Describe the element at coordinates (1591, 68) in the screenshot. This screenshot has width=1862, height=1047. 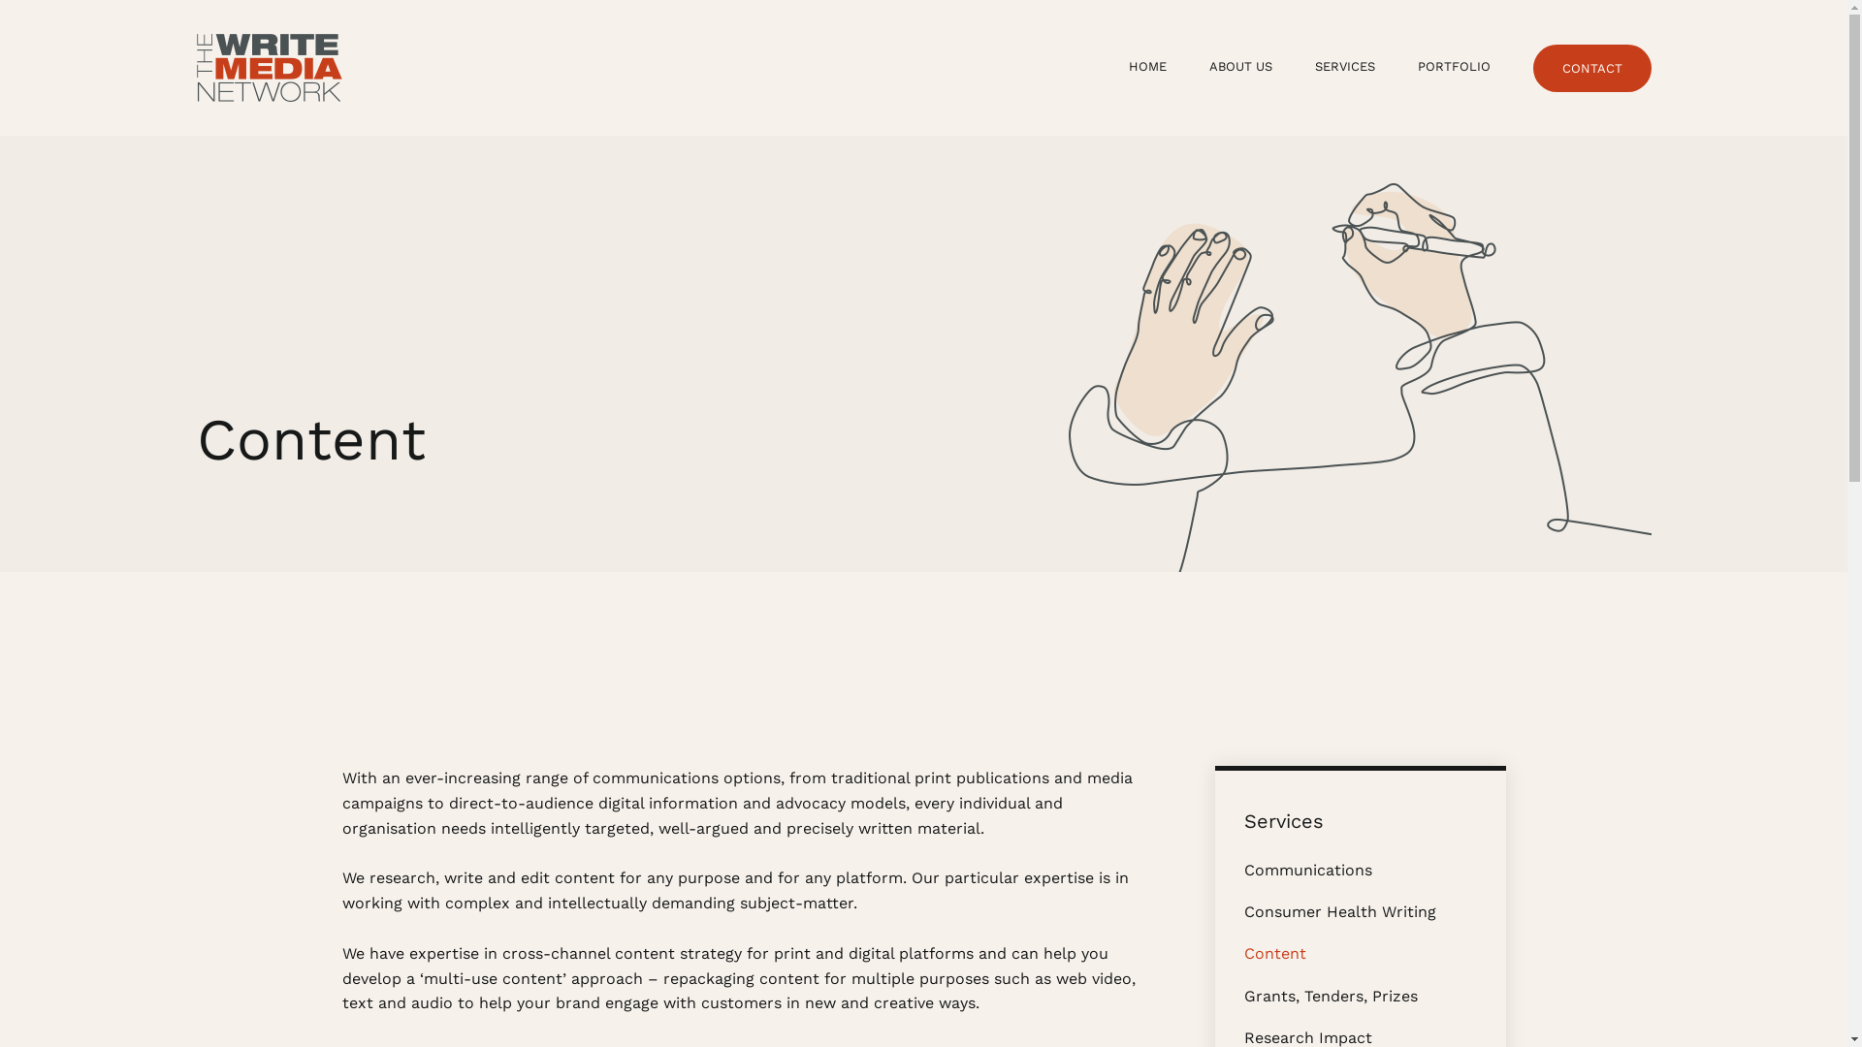
I see `CONTACT` at that location.